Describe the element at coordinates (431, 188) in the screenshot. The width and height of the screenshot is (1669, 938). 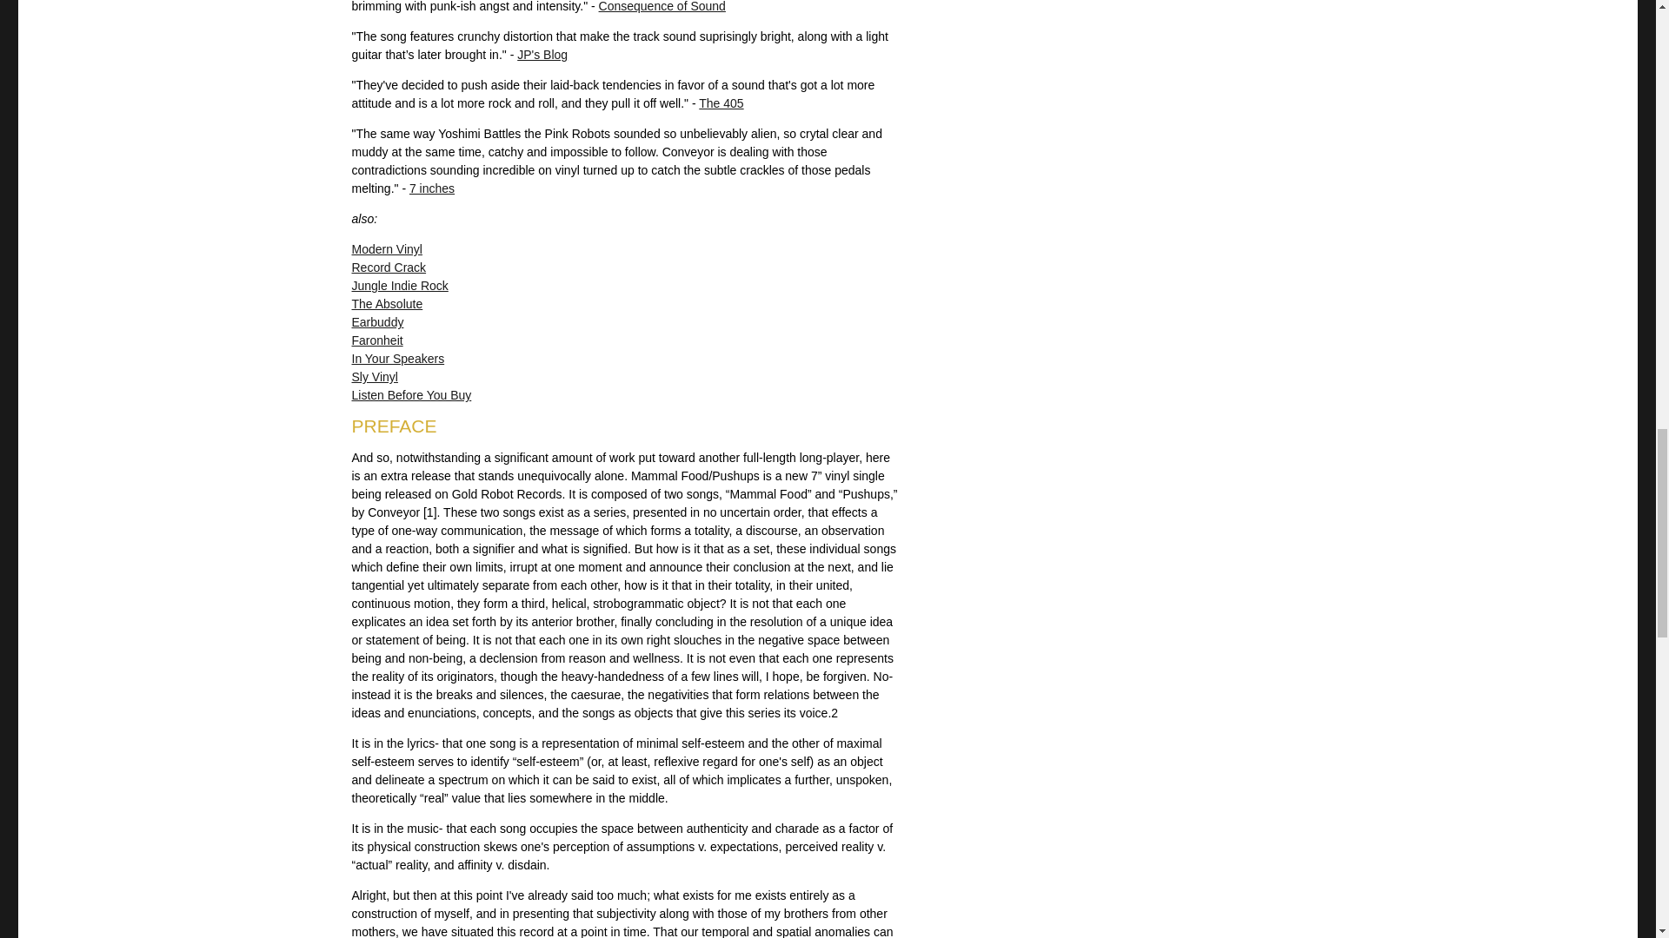
I see `7 inches` at that location.